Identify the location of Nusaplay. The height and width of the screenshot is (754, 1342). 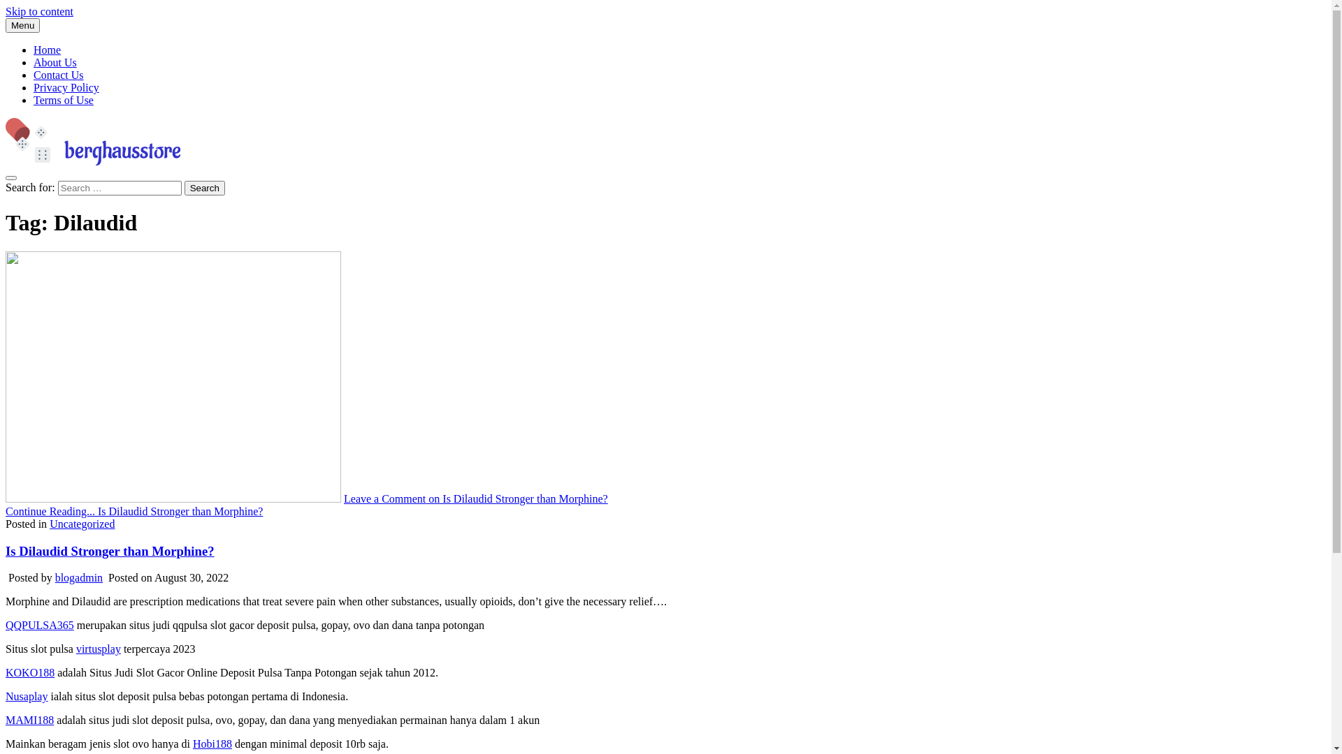
(27, 697).